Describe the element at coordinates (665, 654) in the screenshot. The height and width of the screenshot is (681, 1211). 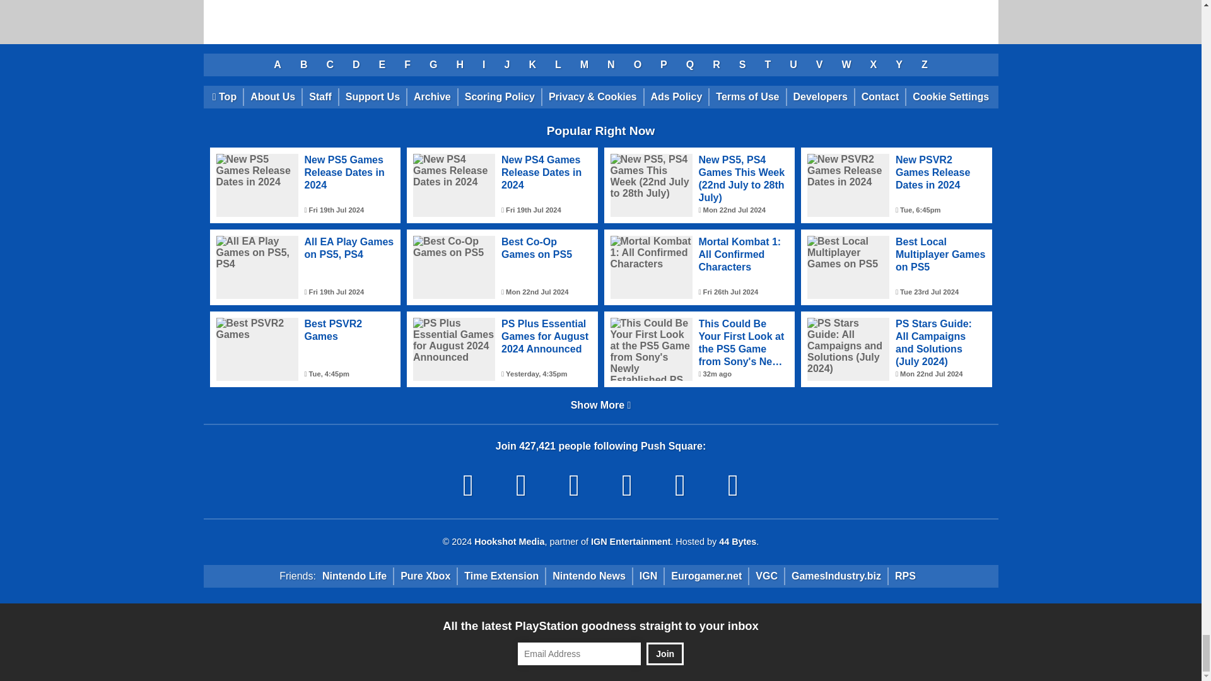
I see `Join` at that location.